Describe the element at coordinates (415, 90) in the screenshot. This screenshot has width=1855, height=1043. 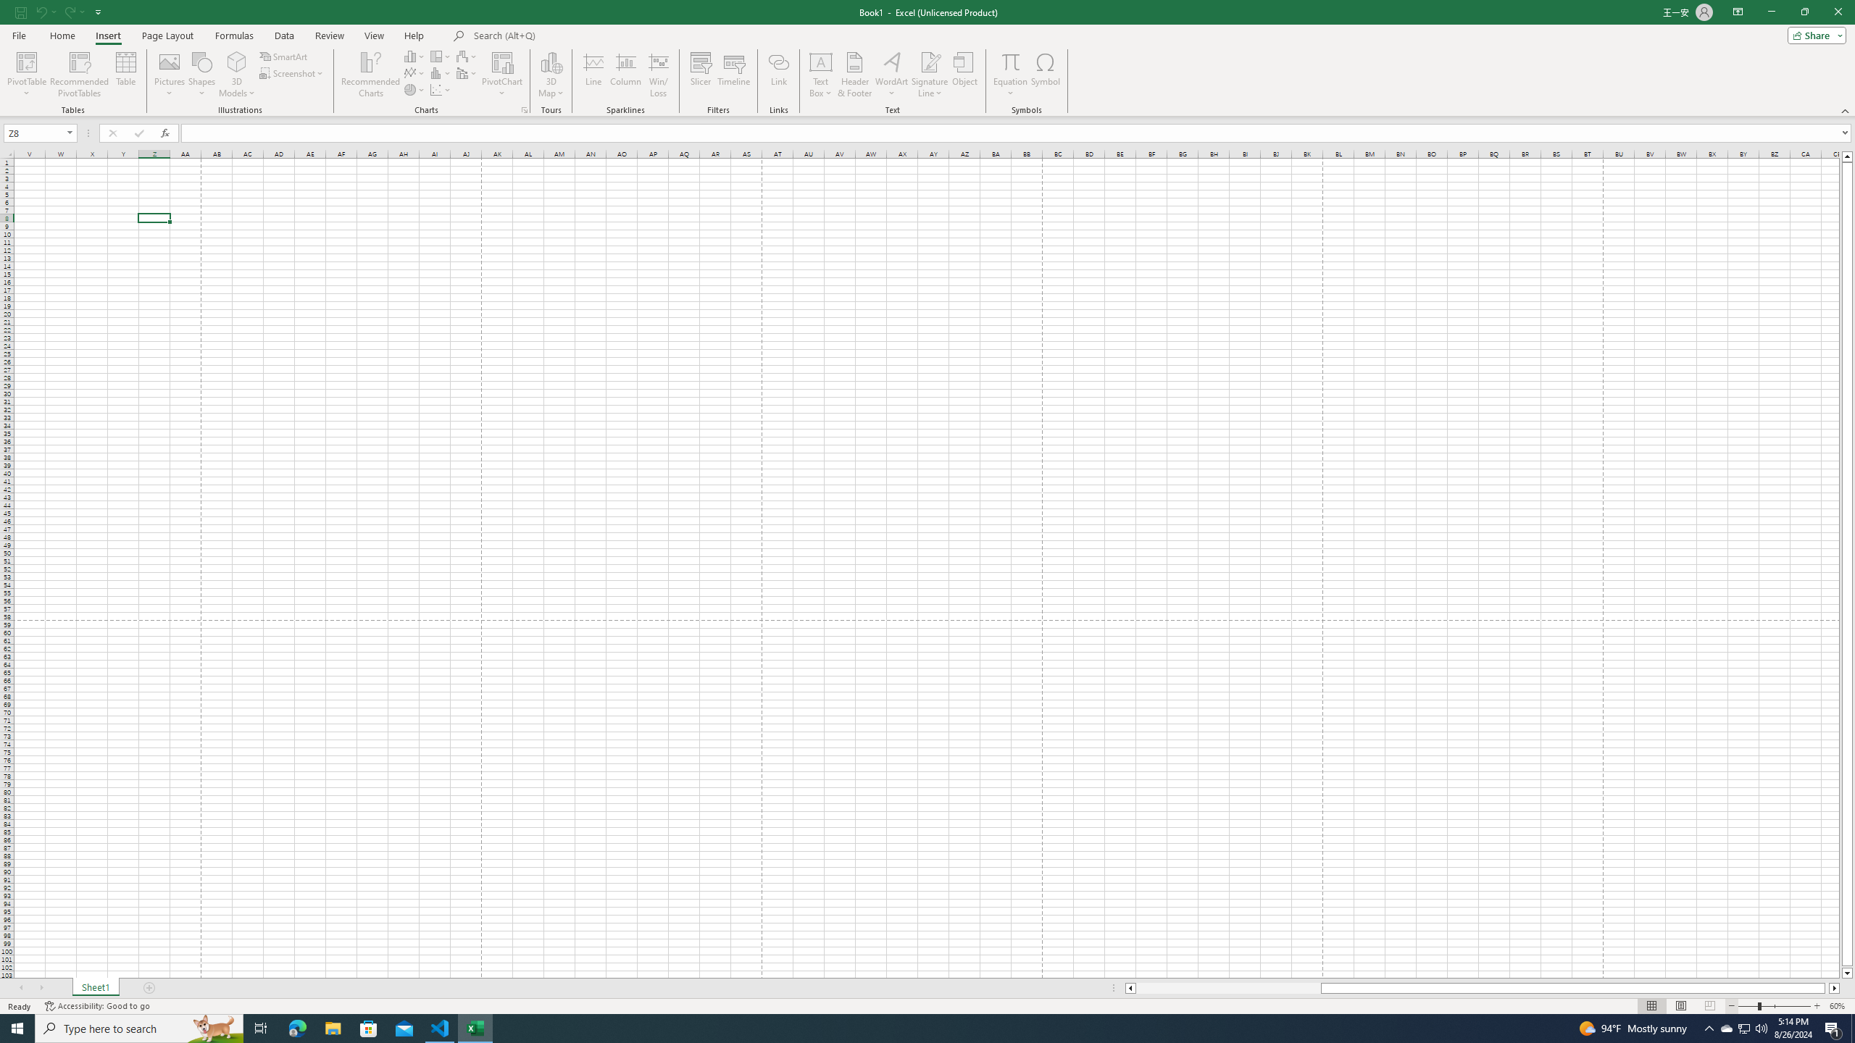
I see `Insert Pie or Doughnut Chart` at that location.